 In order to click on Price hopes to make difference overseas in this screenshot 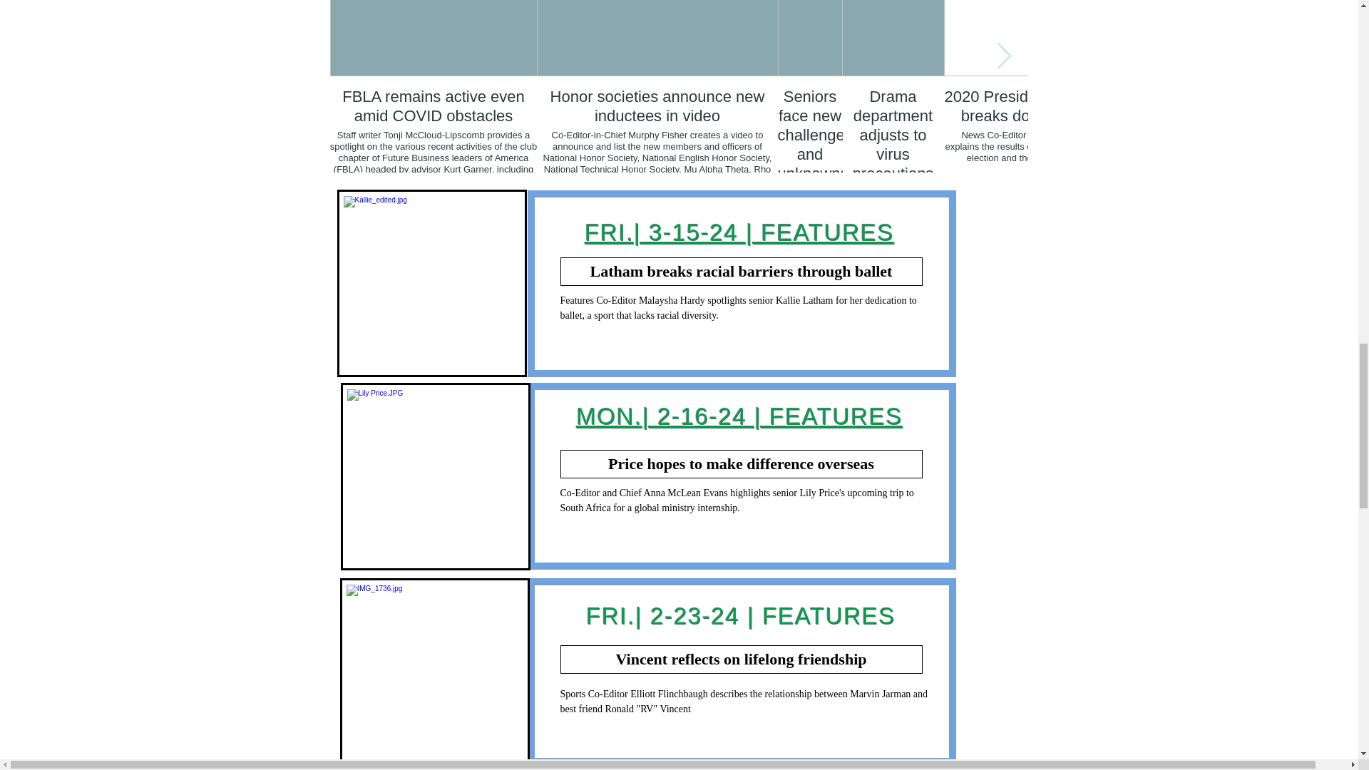, I will do `click(742, 463)`.